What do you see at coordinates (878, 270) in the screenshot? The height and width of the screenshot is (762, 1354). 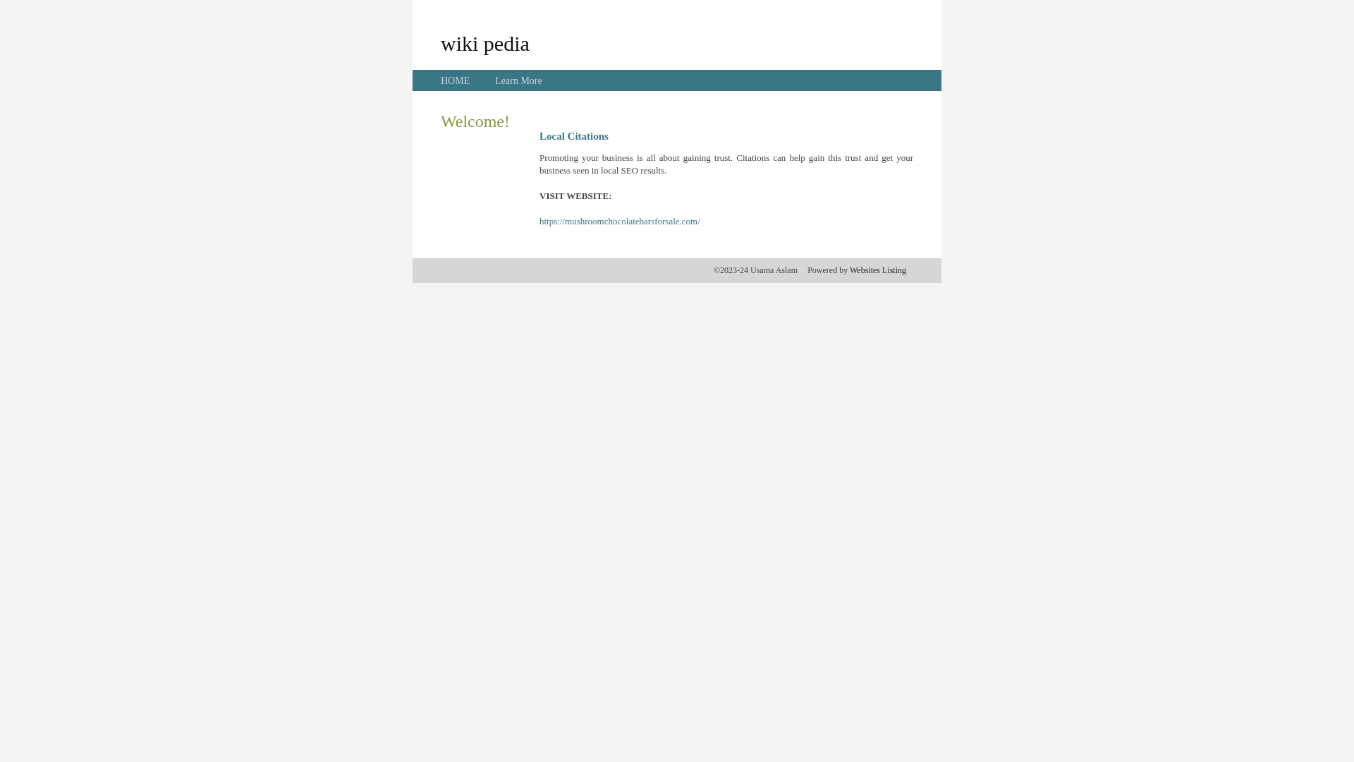 I see `Websites Listing` at bounding box center [878, 270].